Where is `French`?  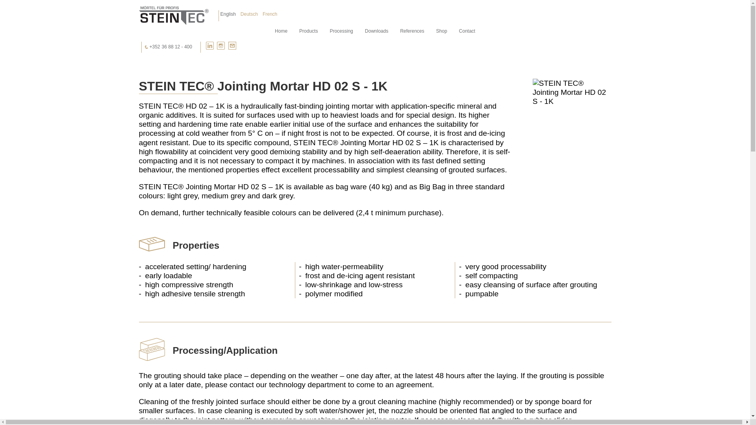 French is located at coordinates (270, 14).